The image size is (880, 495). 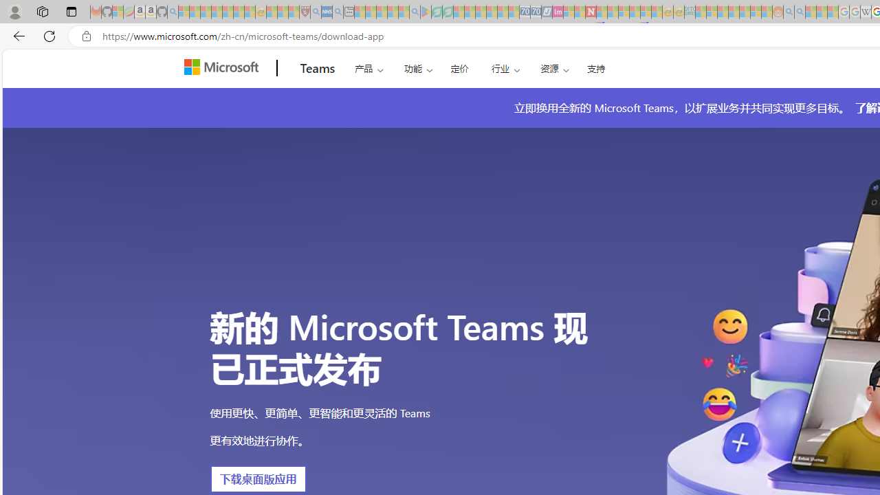 What do you see at coordinates (734, 12) in the screenshot?
I see `Expert Portfolios - Sleeping` at bounding box center [734, 12].